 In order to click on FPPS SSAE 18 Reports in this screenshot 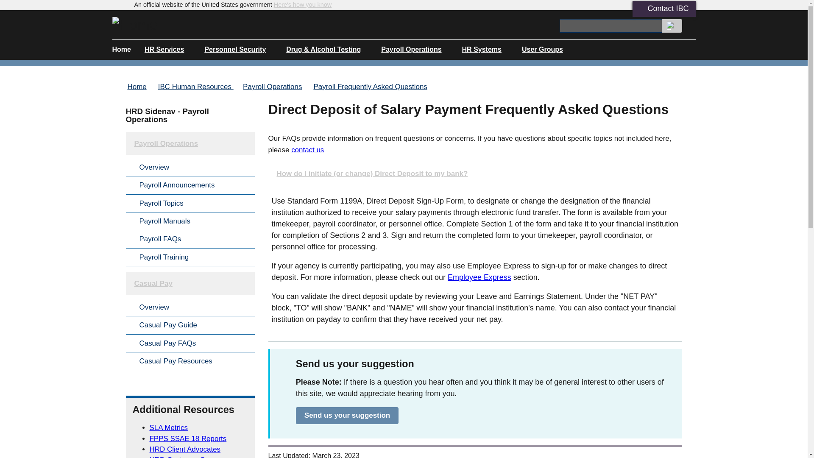, I will do `click(187, 438)`.